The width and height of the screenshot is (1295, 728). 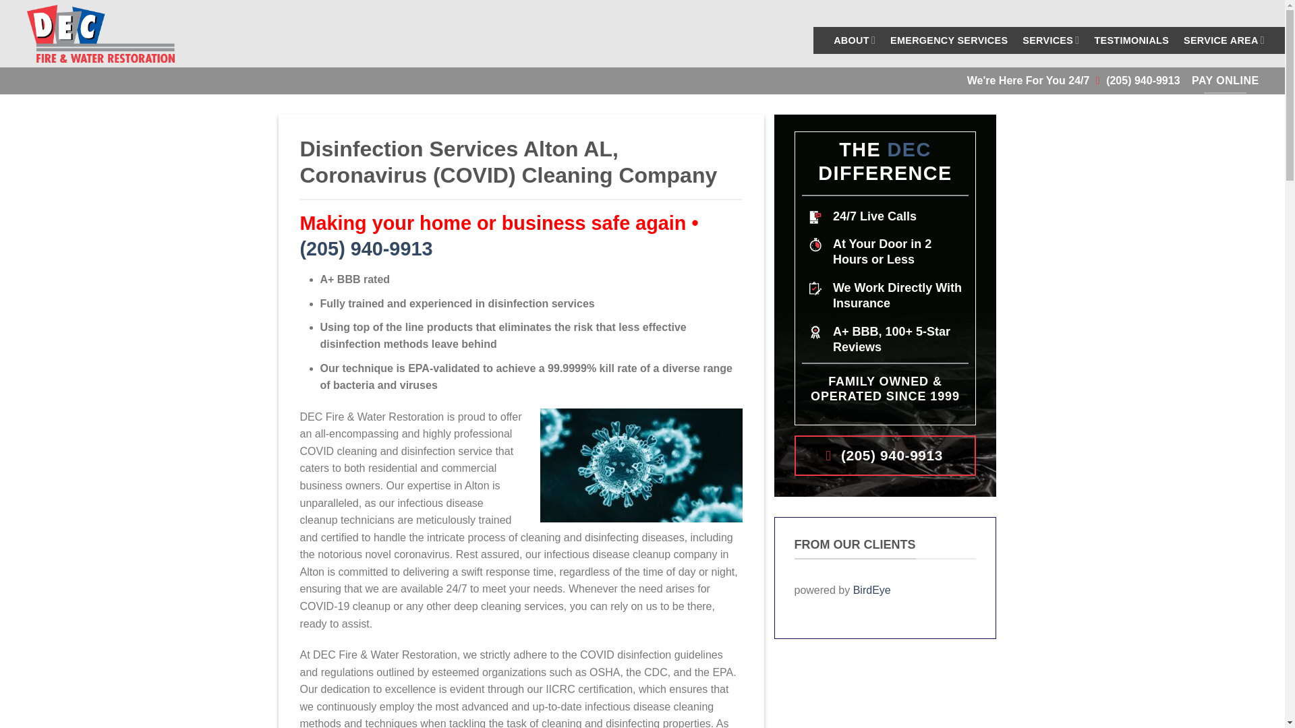 What do you see at coordinates (1051, 39) in the screenshot?
I see `SERVICES` at bounding box center [1051, 39].